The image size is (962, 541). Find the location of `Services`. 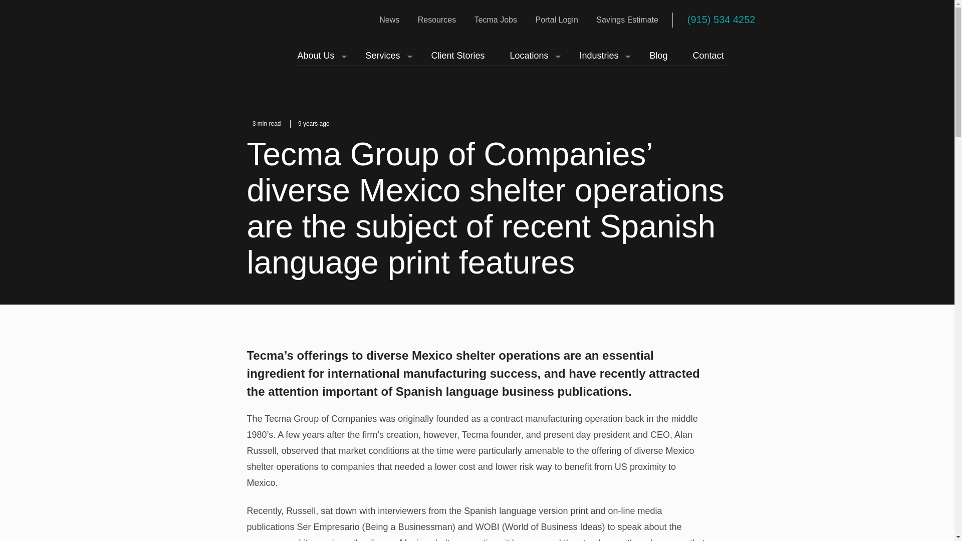

Services is located at coordinates (386, 56).